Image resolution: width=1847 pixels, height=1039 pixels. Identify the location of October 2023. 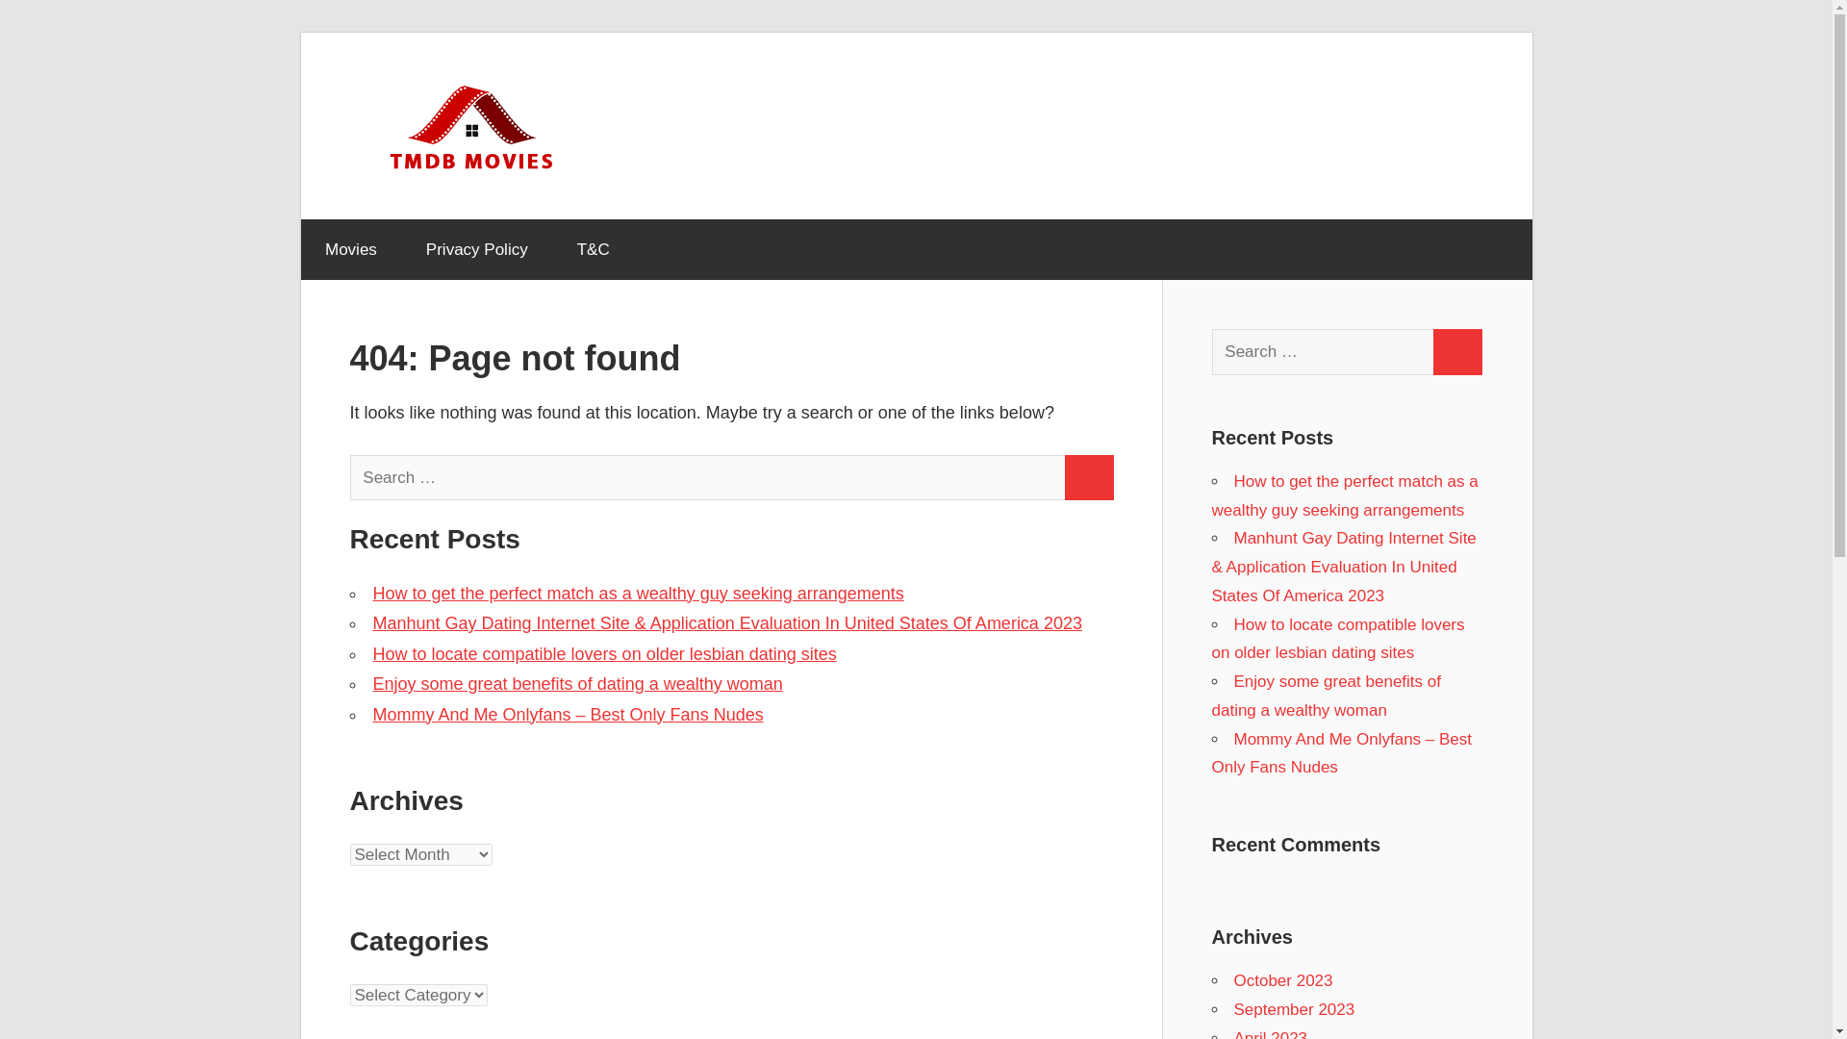
(1282, 980).